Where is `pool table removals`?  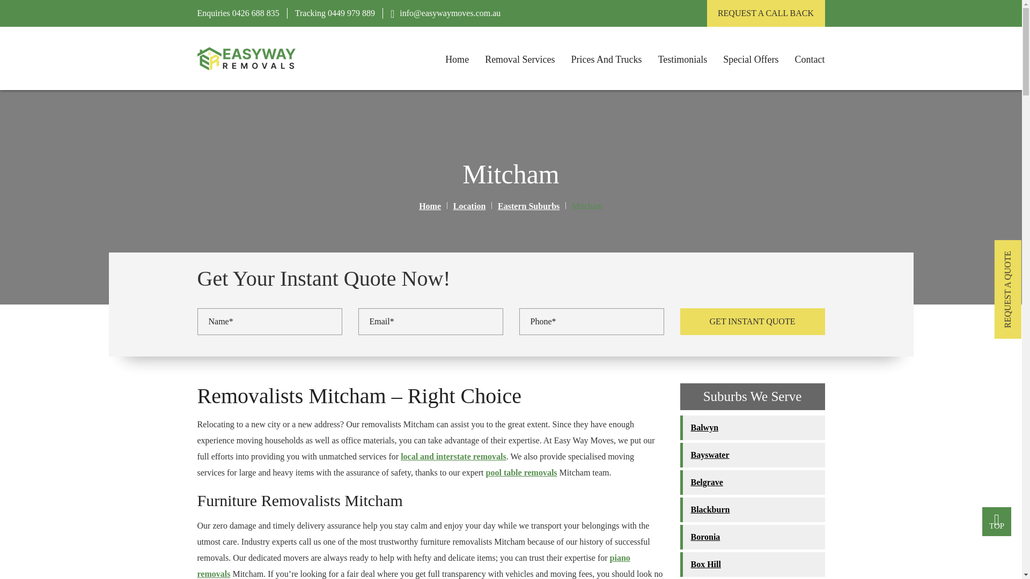 pool table removals is located at coordinates (521, 472).